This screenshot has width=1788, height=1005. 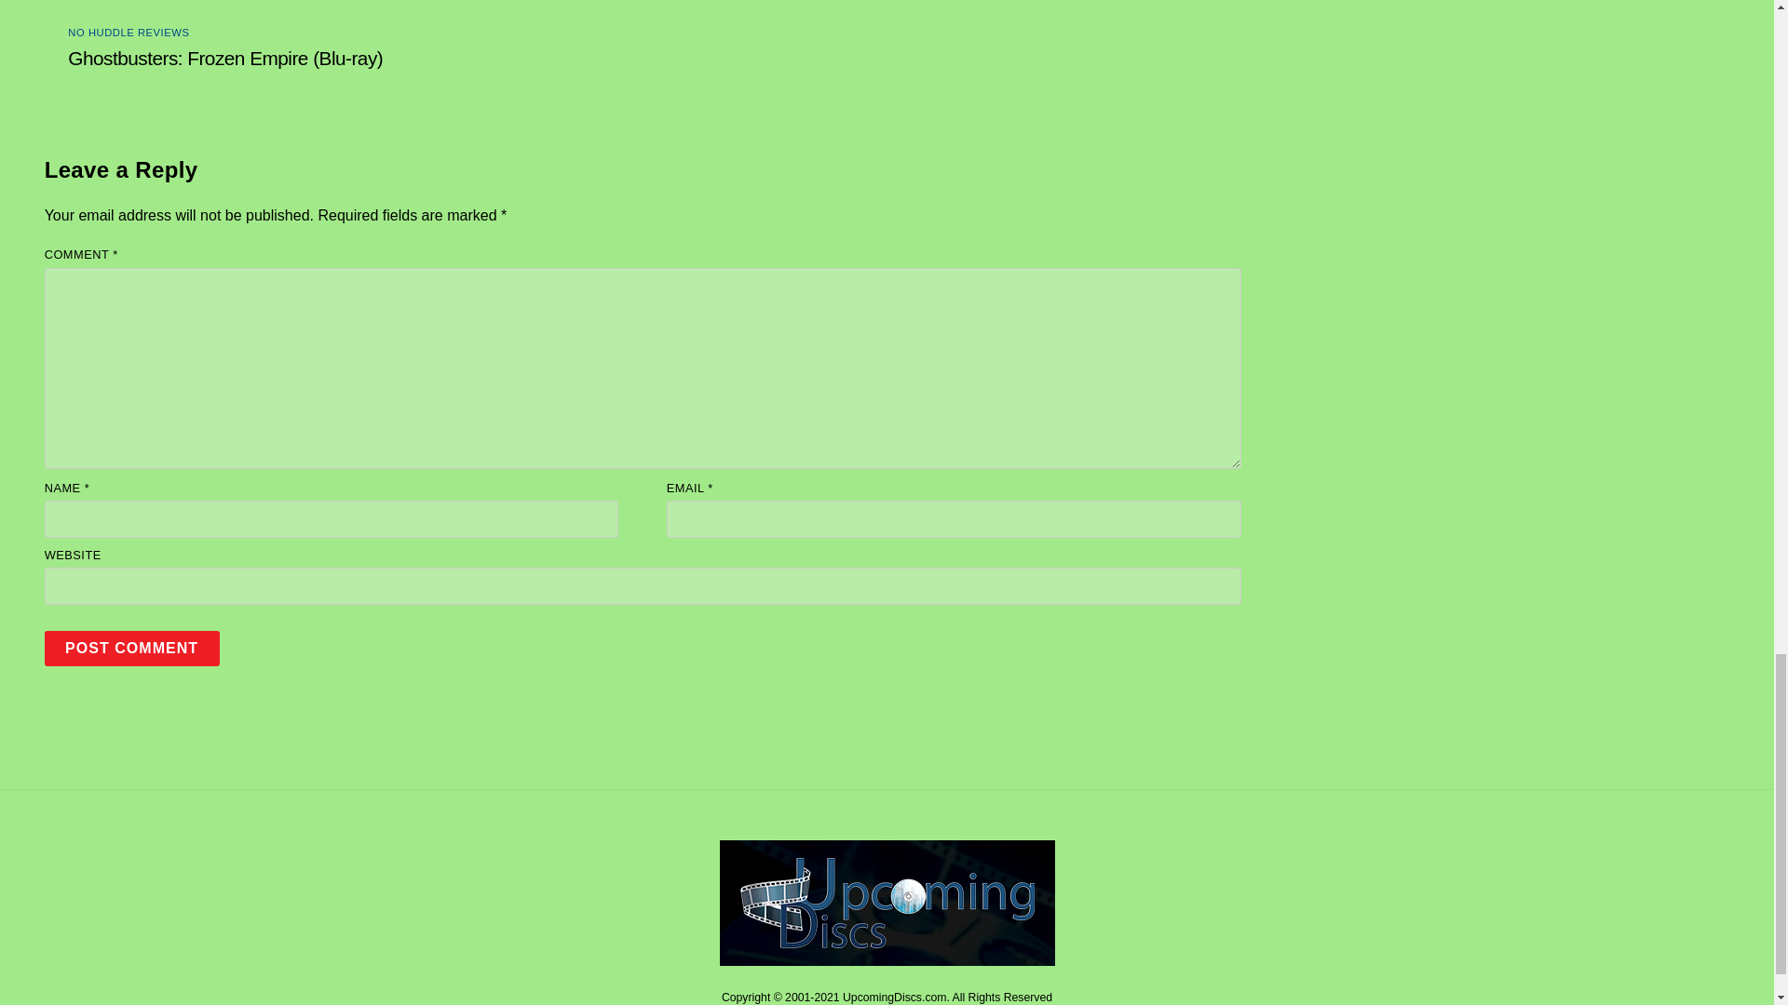 What do you see at coordinates (132, 648) in the screenshot?
I see `Post Comment` at bounding box center [132, 648].